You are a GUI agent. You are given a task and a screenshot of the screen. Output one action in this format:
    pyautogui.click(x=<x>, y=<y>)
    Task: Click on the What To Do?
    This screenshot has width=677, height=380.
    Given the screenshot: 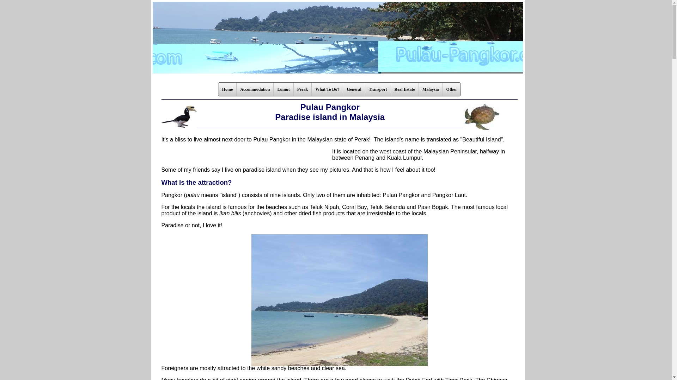 What is the action you would take?
    pyautogui.click(x=327, y=89)
    